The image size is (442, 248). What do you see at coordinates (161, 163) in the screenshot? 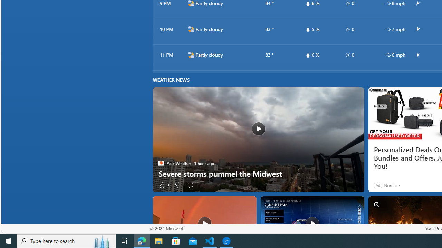
I see `AccuWeather` at bounding box center [161, 163].